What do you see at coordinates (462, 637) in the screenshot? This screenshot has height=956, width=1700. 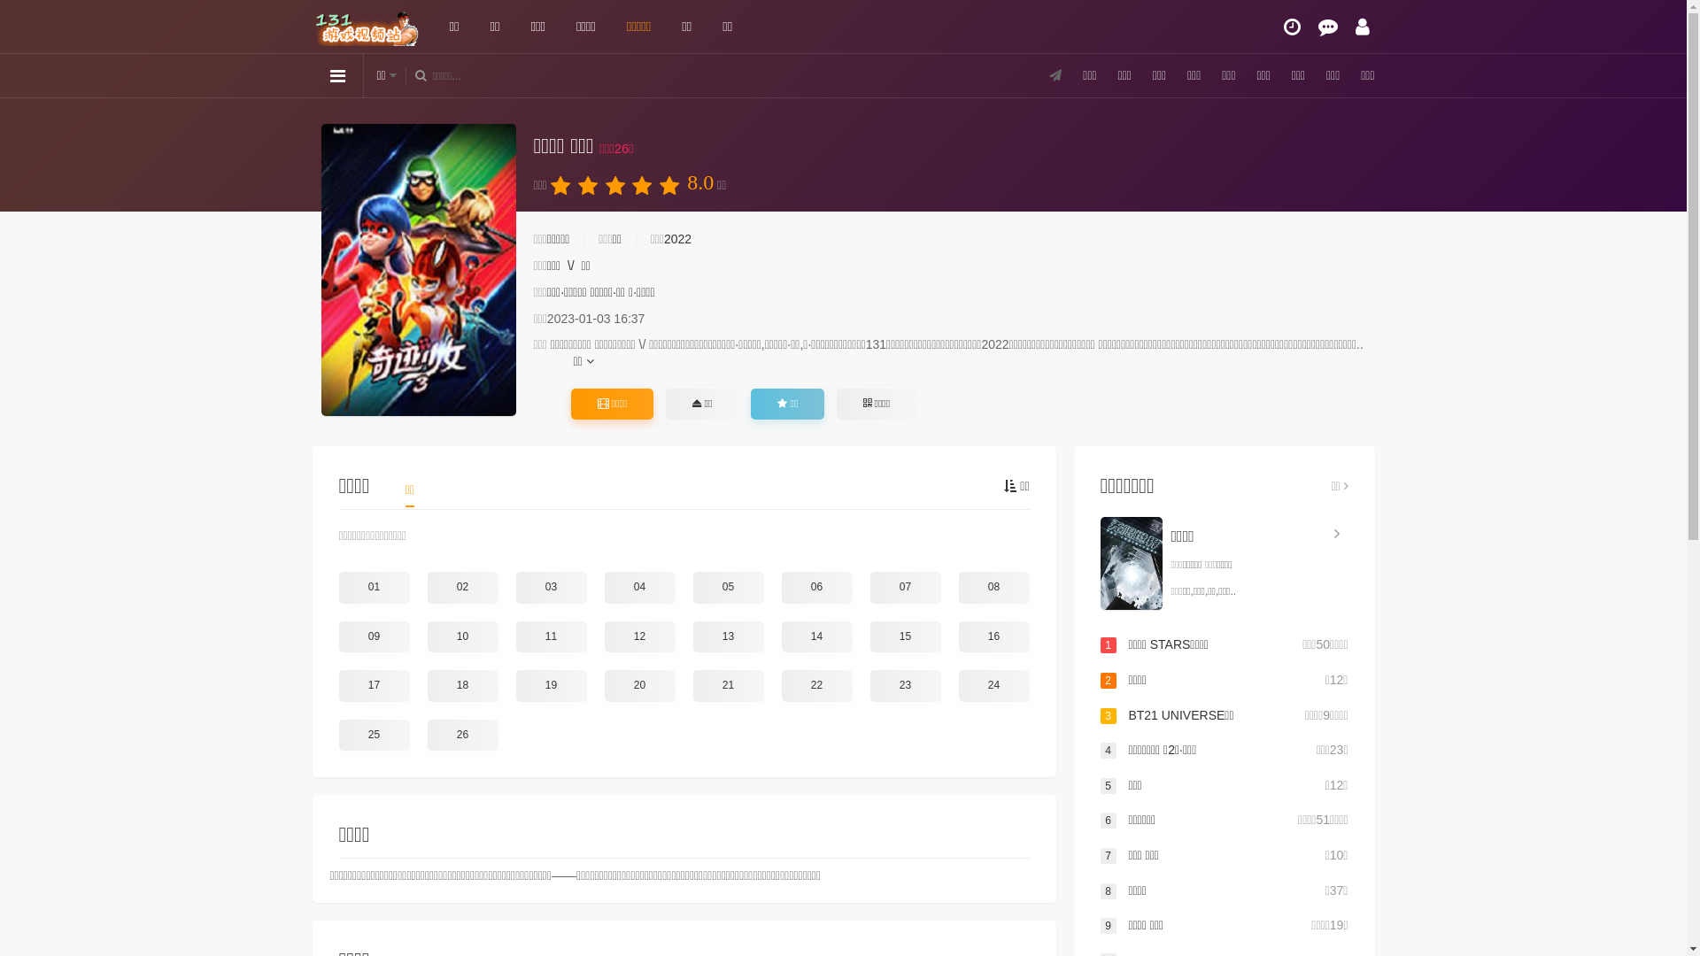 I see `10` at bounding box center [462, 637].